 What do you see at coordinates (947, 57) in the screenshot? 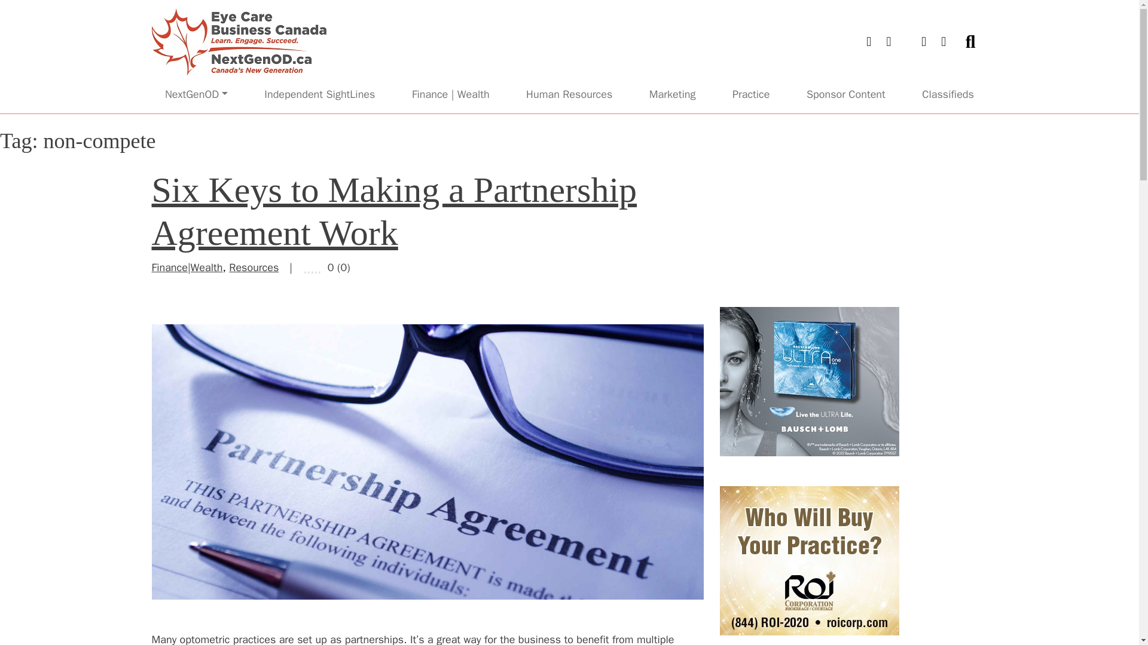
I see `Classifieds` at bounding box center [947, 57].